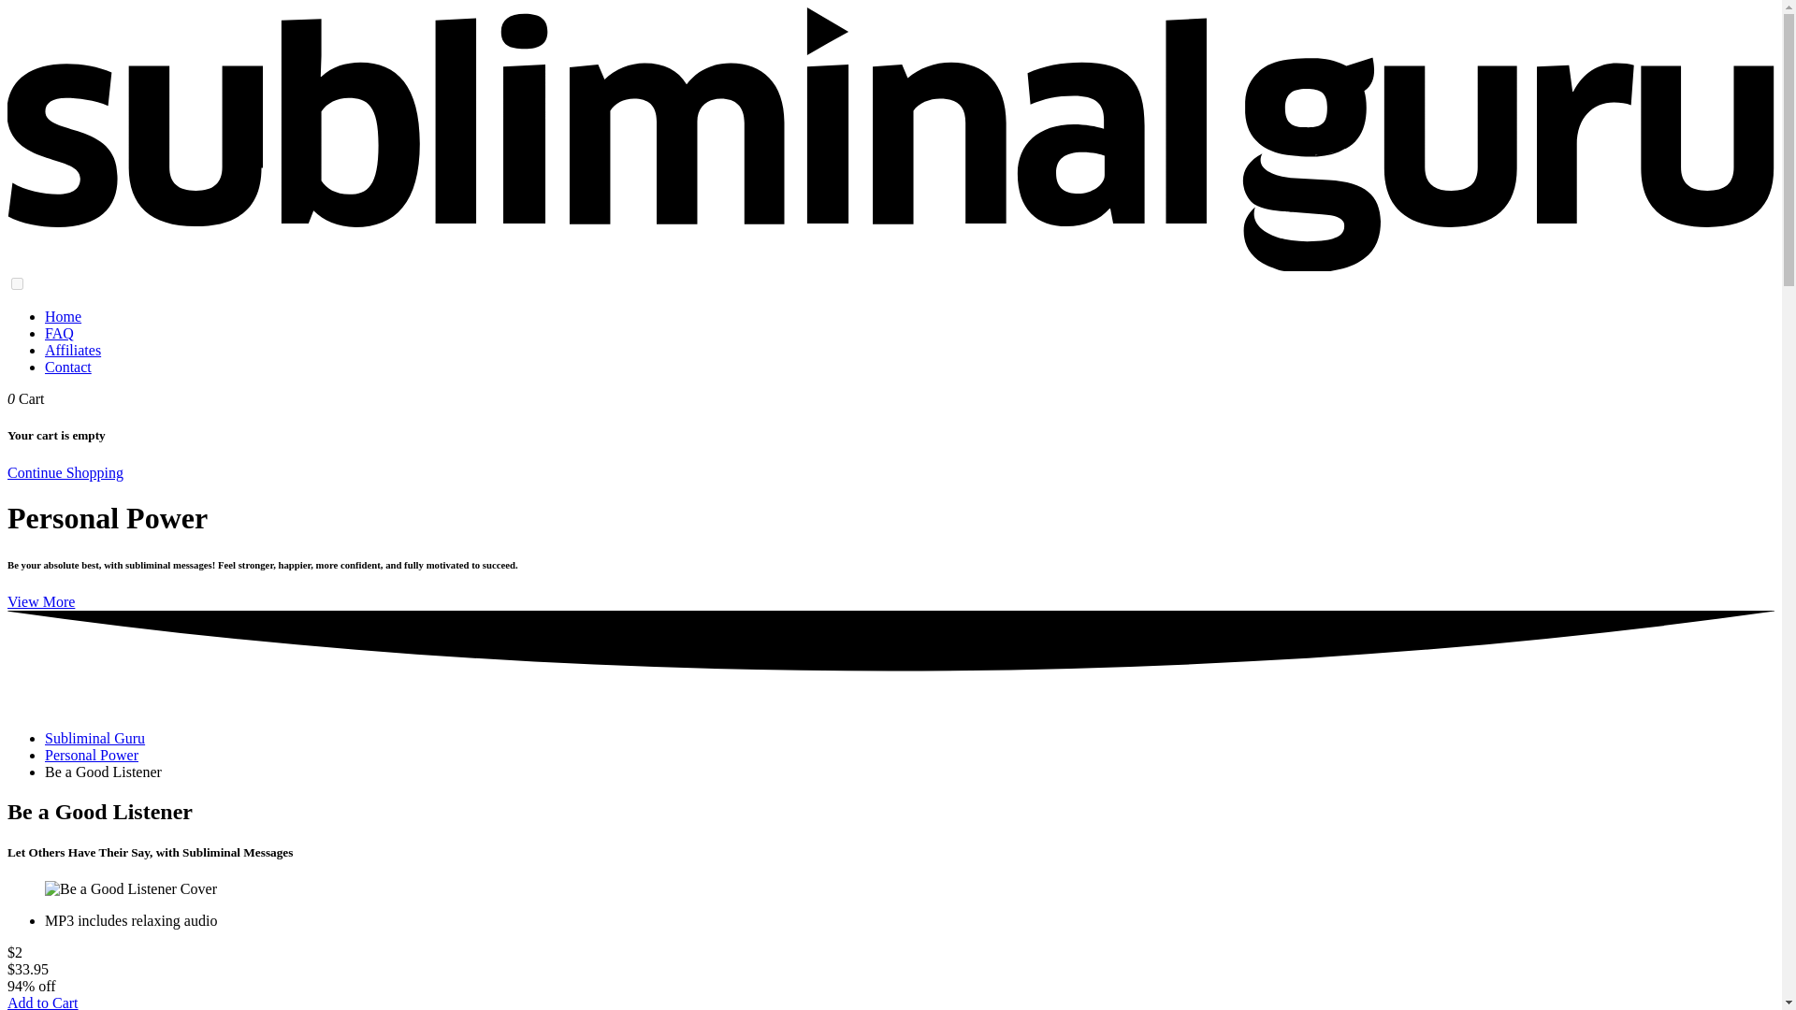 The width and height of the screenshot is (1796, 1010). Describe the element at coordinates (65, 471) in the screenshot. I see `Continue Shopping` at that location.